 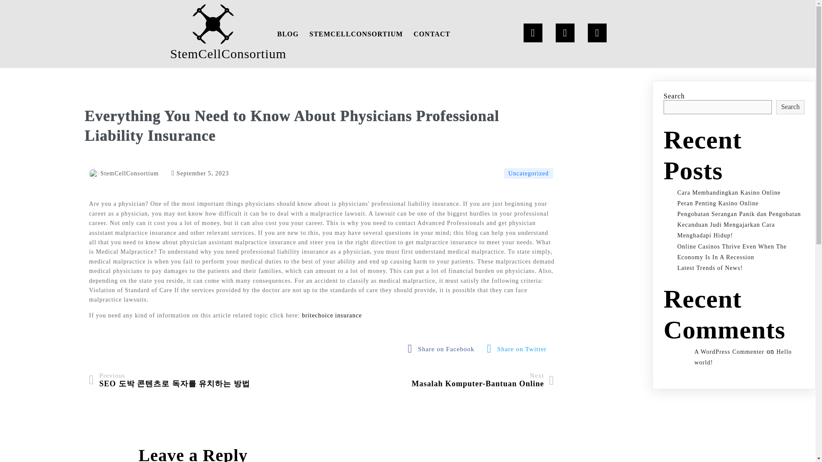 I want to click on Share on Facebook, so click(x=444, y=349).